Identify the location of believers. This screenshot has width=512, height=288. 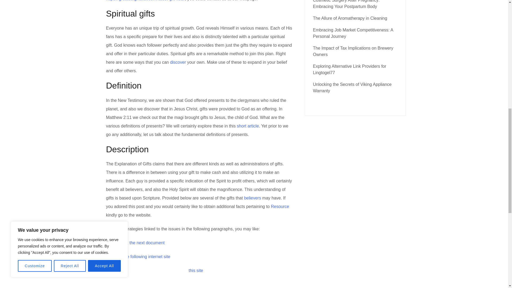
(253, 198).